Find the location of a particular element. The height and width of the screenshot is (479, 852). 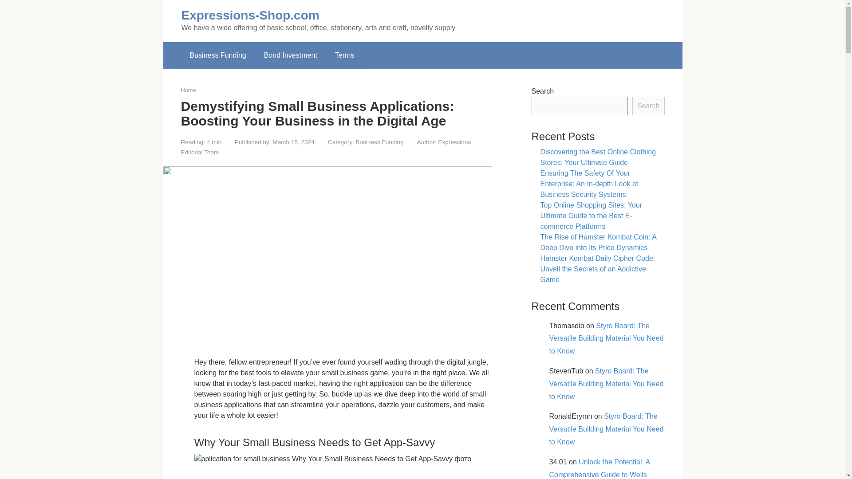

Expressions-Shop.com is located at coordinates (249, 15).